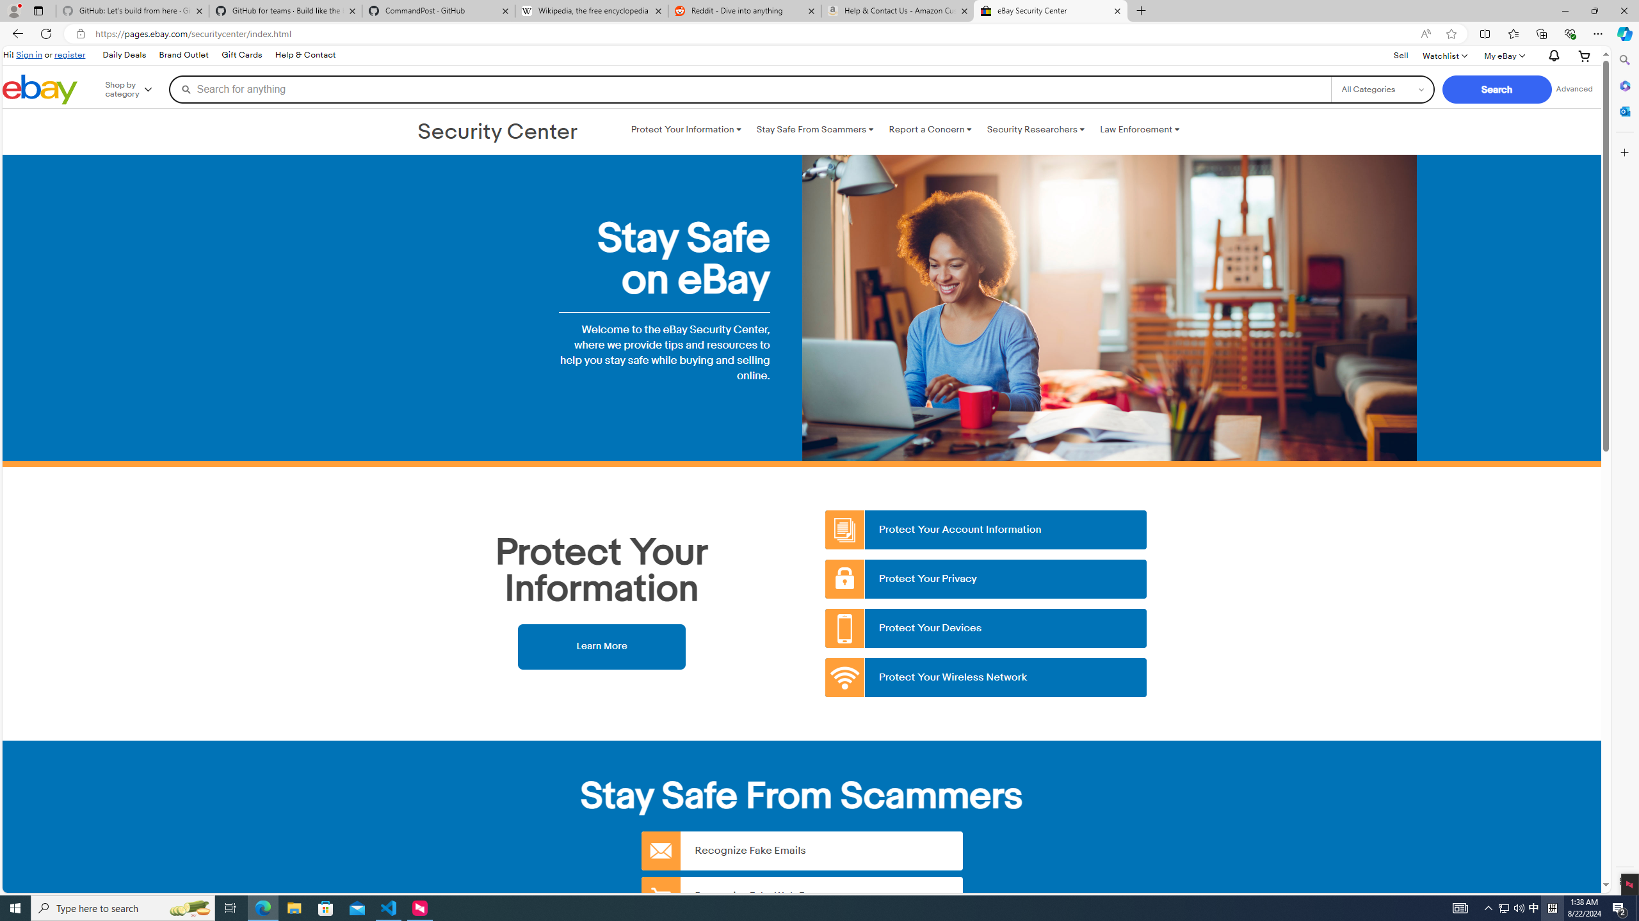 The height and width of the screenshot is (921, 1639). I want to click on Select a category for search, so click(1382, 89).